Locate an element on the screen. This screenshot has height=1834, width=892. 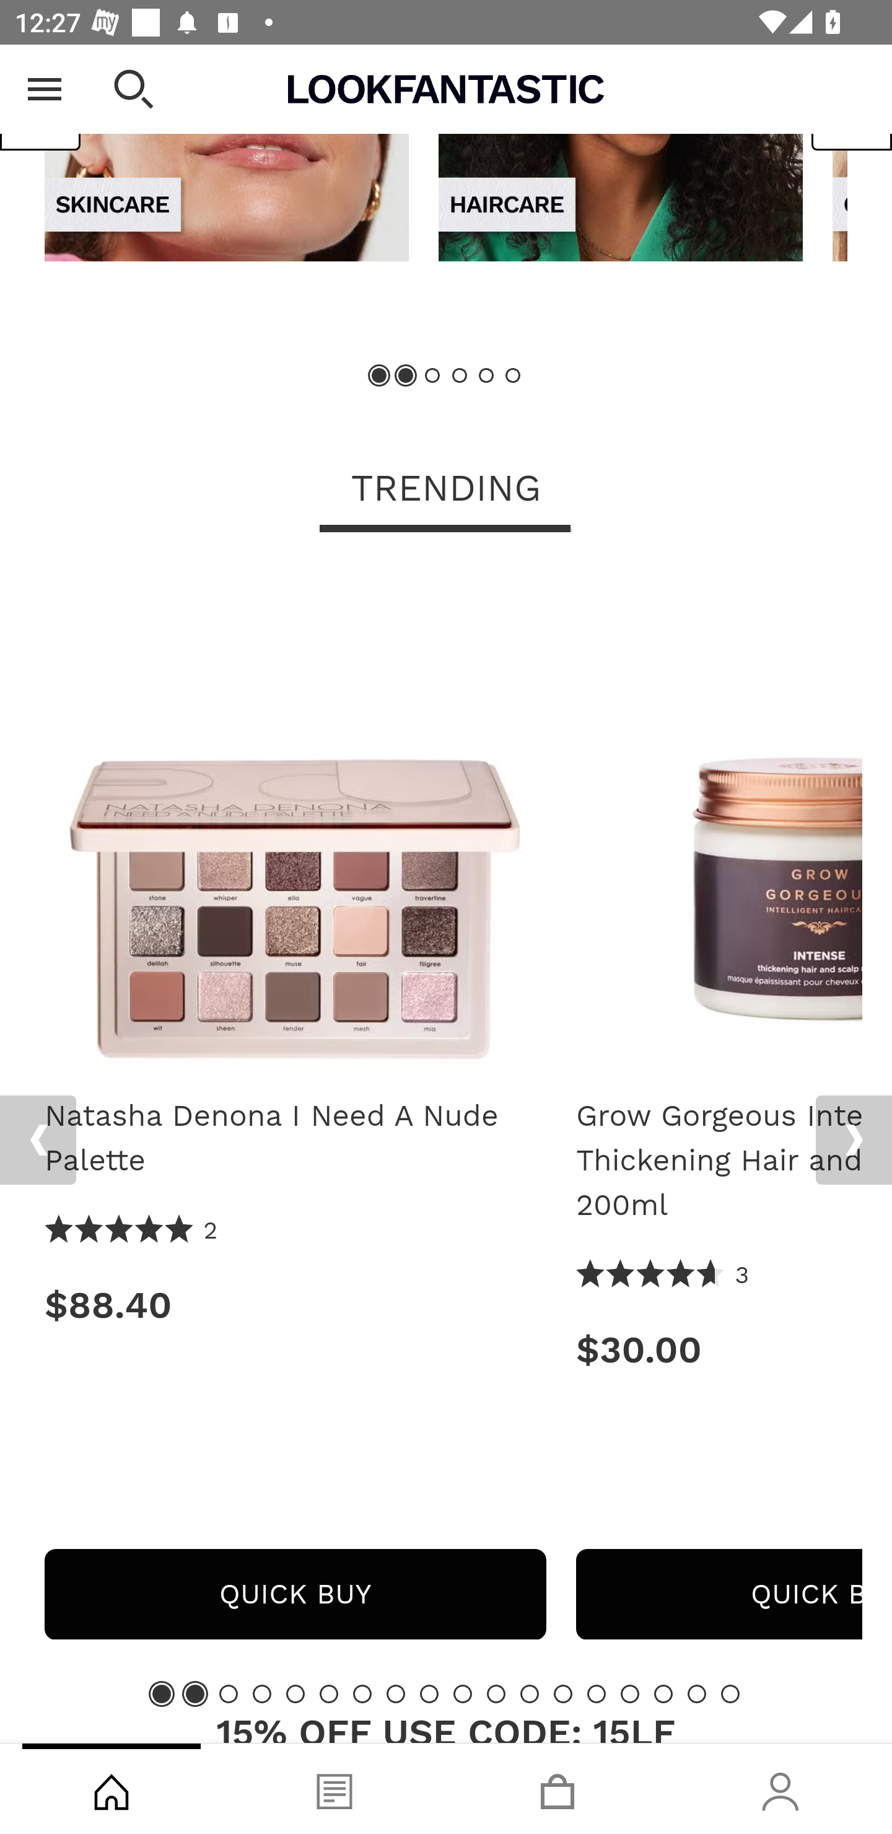
Showing Slide 1 (Current Item) is located at coordinates (380, 377).